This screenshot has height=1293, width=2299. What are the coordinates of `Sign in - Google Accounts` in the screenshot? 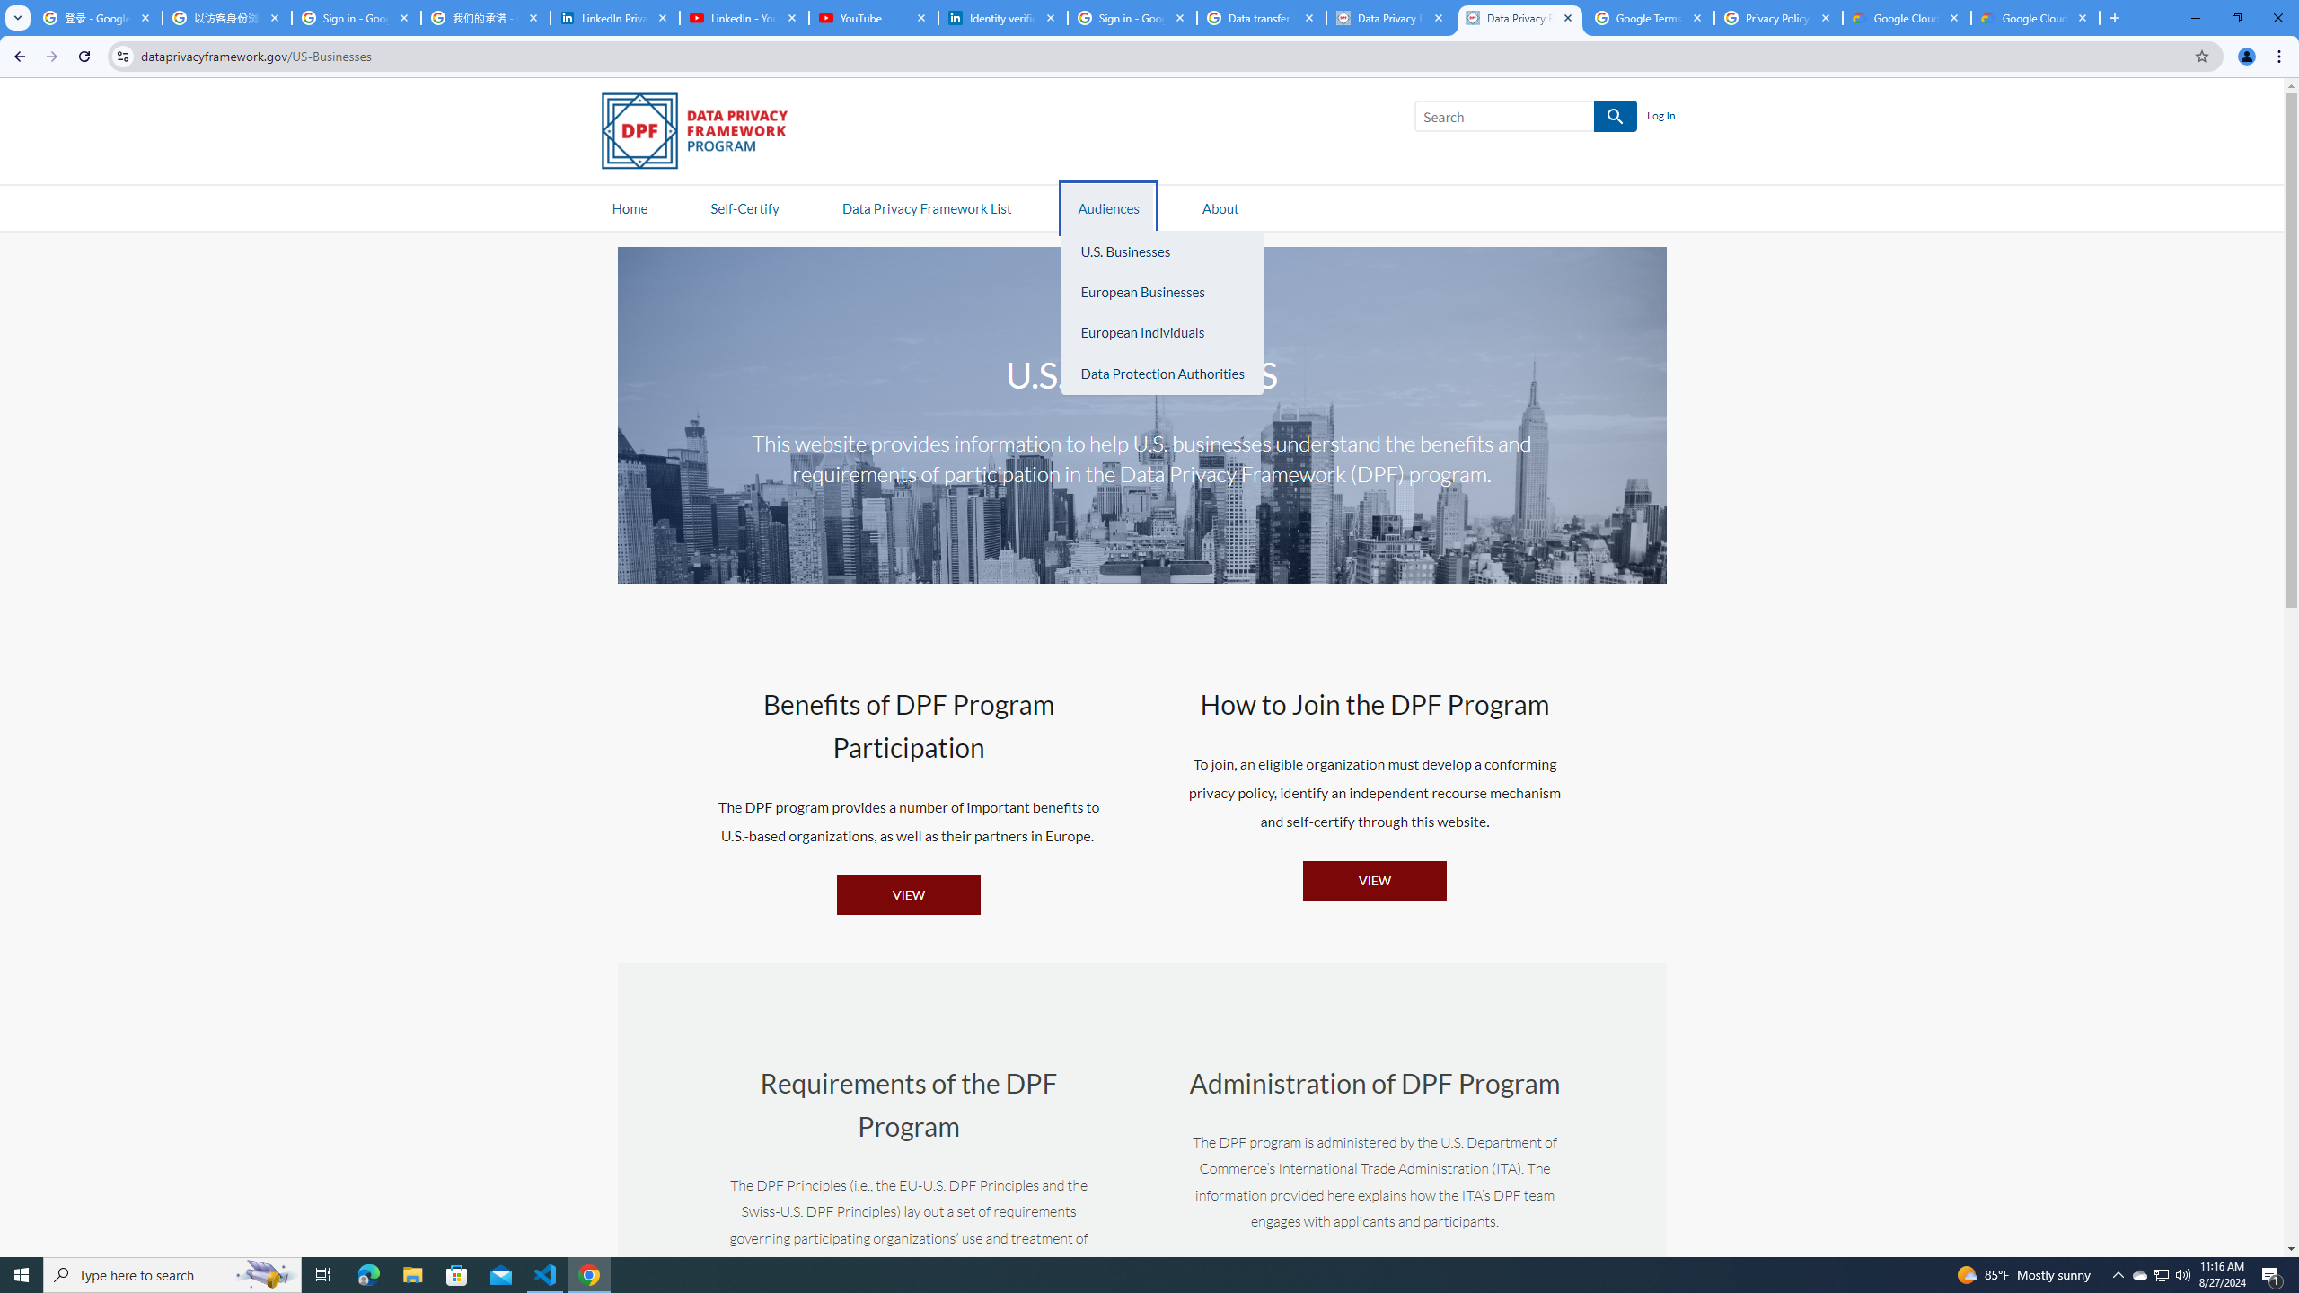 It's located at (1132, 18).